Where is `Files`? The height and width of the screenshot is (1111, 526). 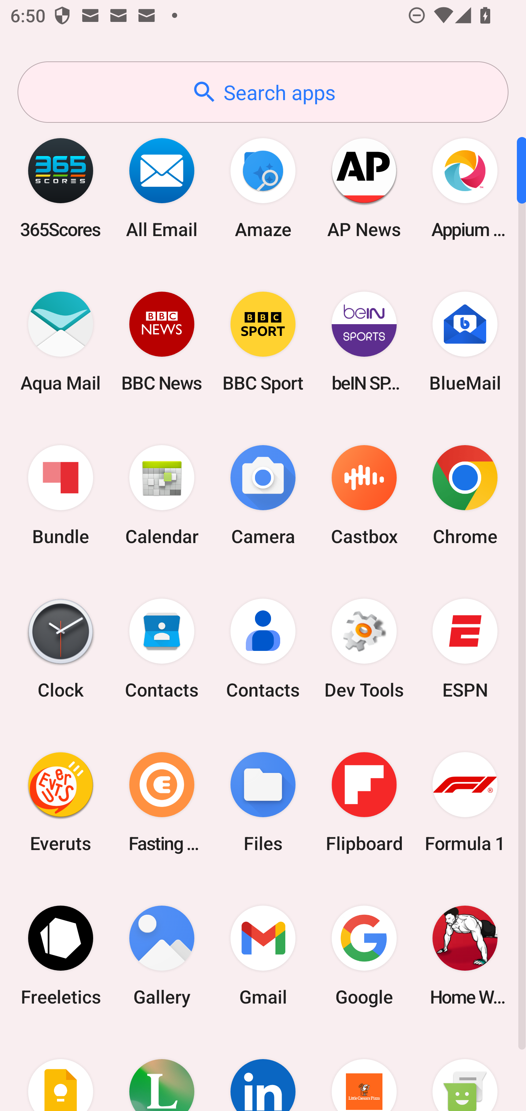 Files is located at coordinates (263, 802).